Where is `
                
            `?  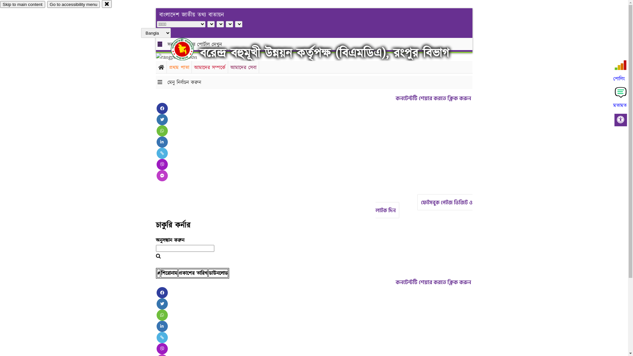

                
             is located at coordinates (188, 49).